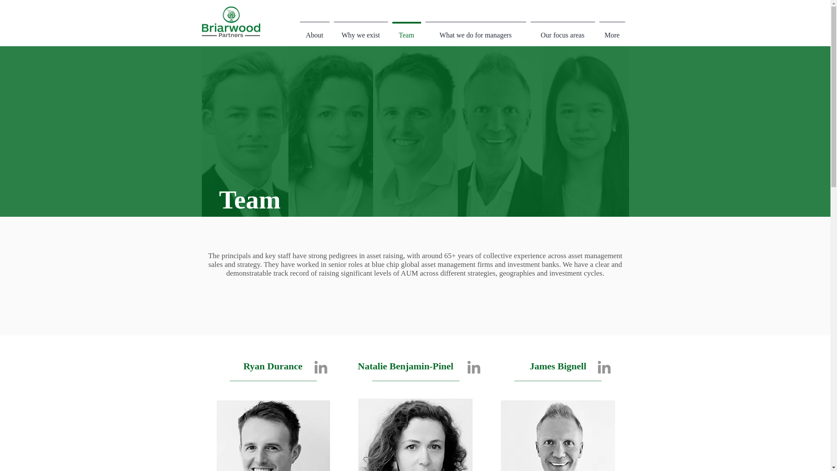 The image size is (837, 471). What do you see at coordinates (562, 31) in the screenshot?
I see `Our focus areas` at bounding box center [562, 31].